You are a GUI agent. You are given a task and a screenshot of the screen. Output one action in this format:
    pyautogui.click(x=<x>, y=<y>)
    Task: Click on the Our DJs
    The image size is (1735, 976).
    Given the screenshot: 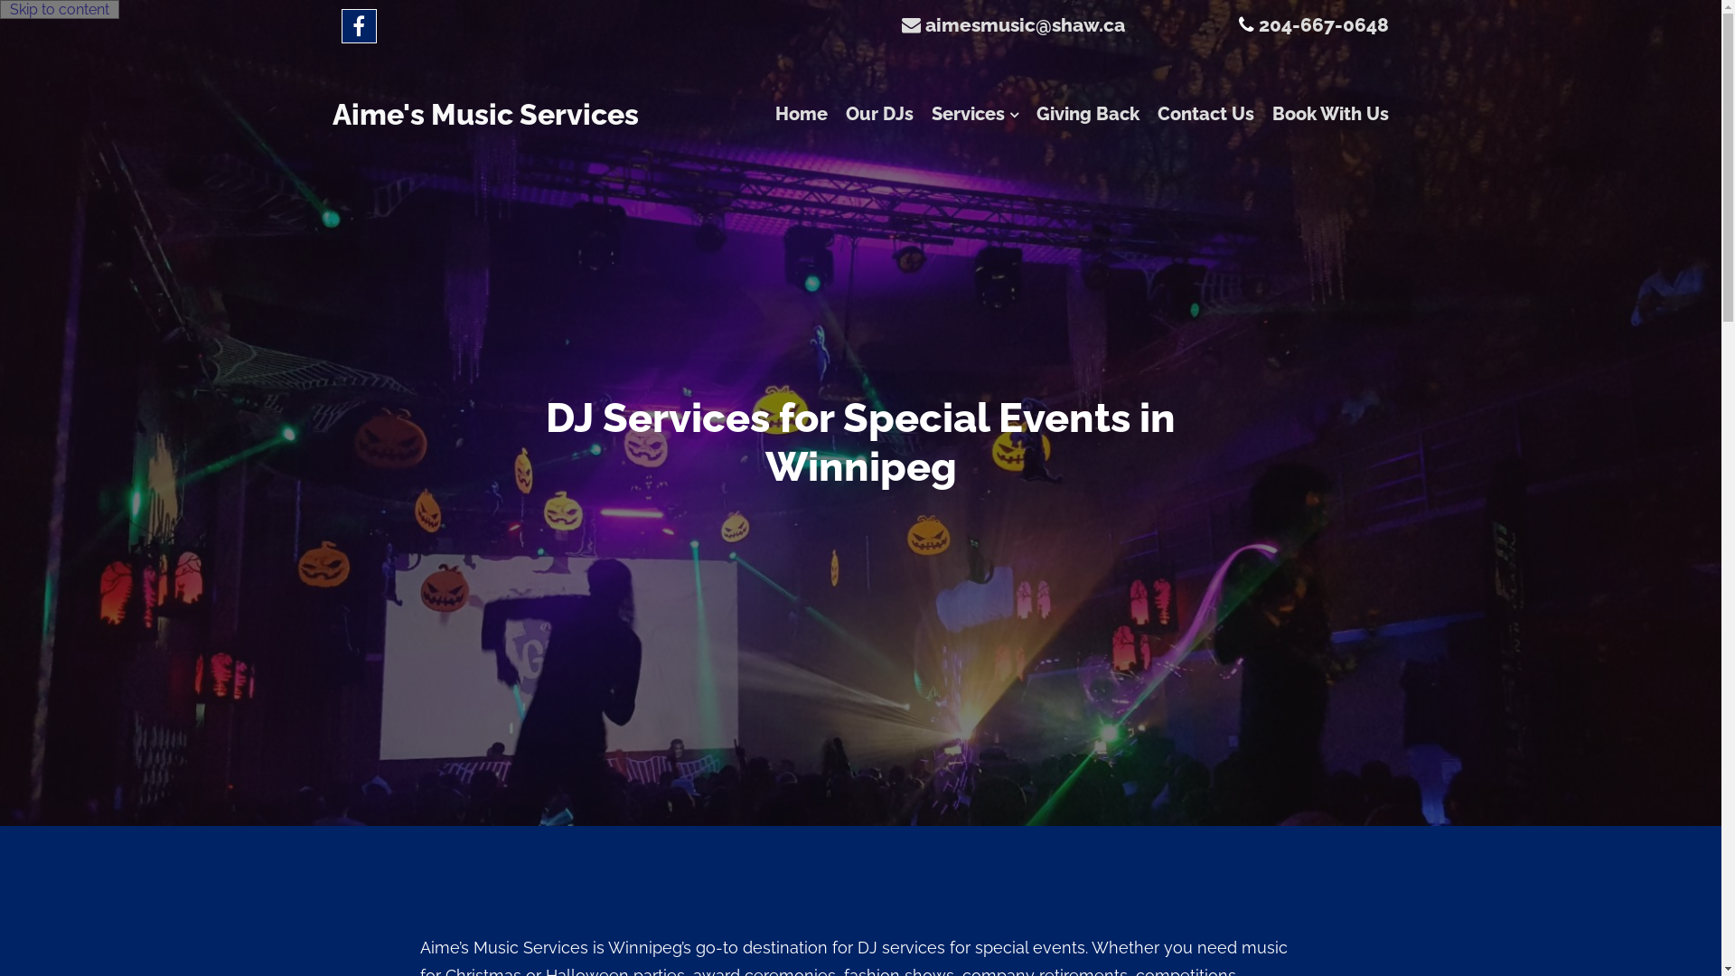 What is the action you would take?
    pyautogui.click(x=871, y=114)
    